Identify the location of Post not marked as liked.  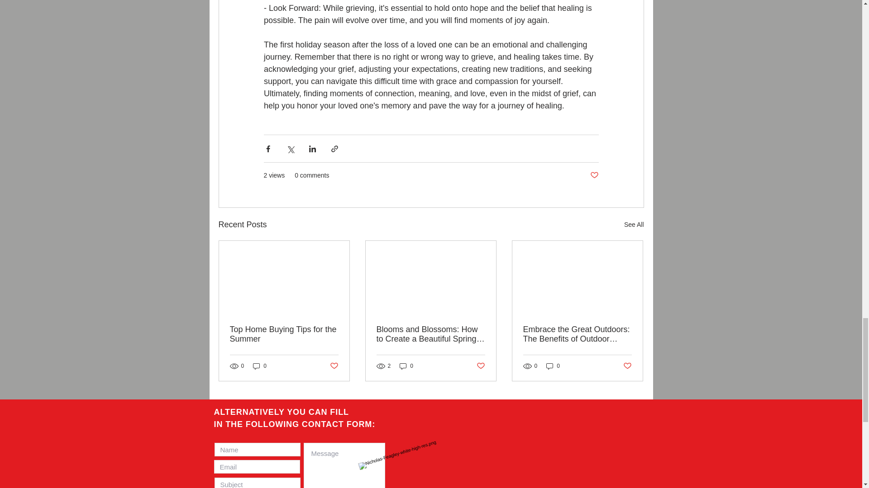
(481, 366).